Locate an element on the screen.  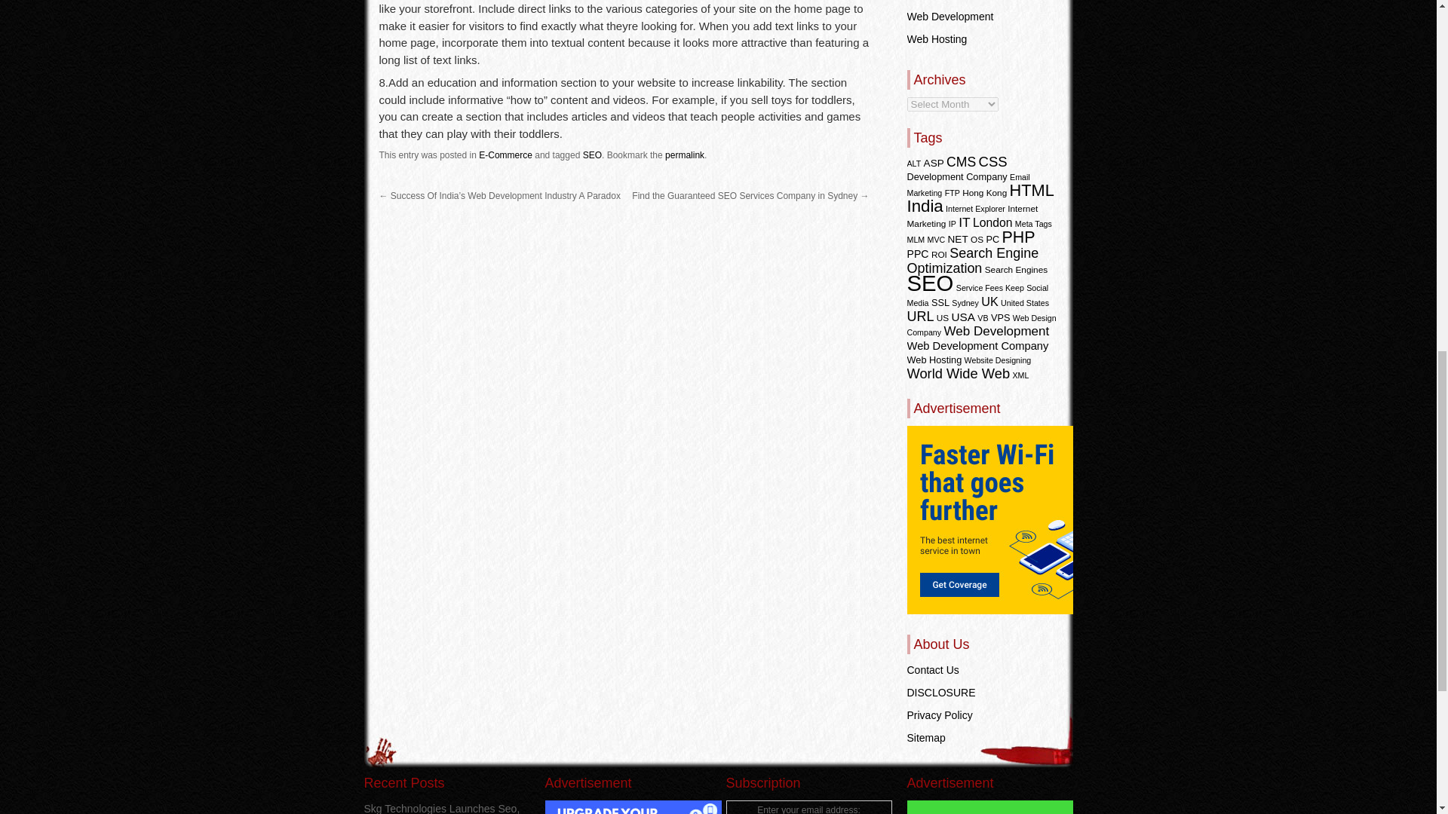
Hong Kong is located at coordinates (984, 193).